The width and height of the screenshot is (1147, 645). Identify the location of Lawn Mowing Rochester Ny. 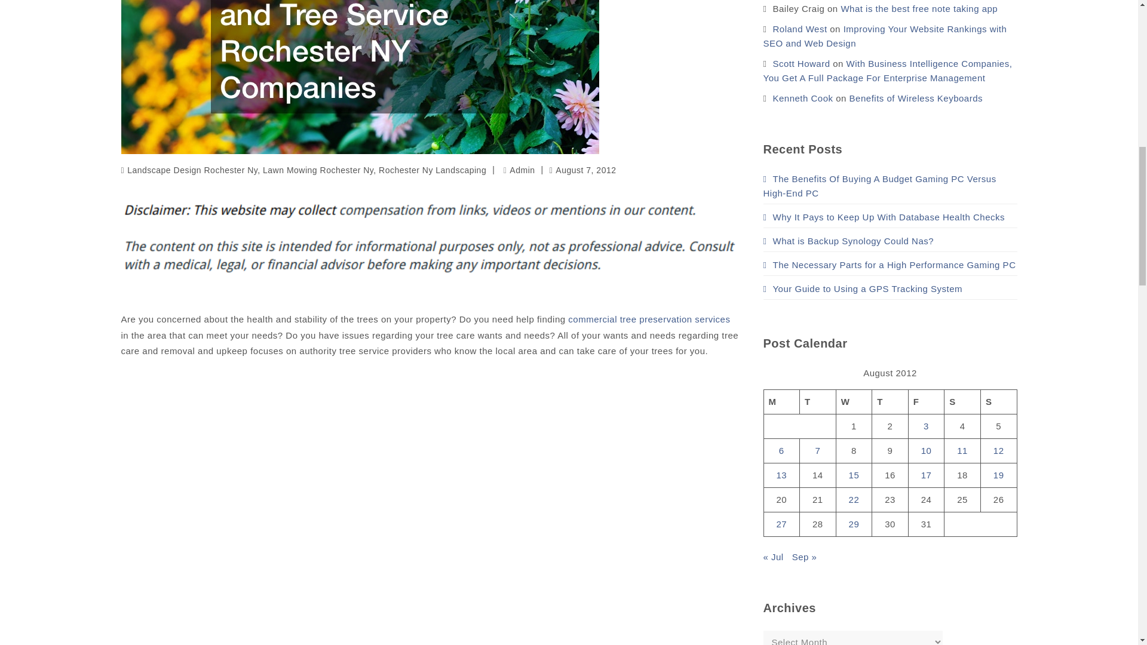
(318, 170).